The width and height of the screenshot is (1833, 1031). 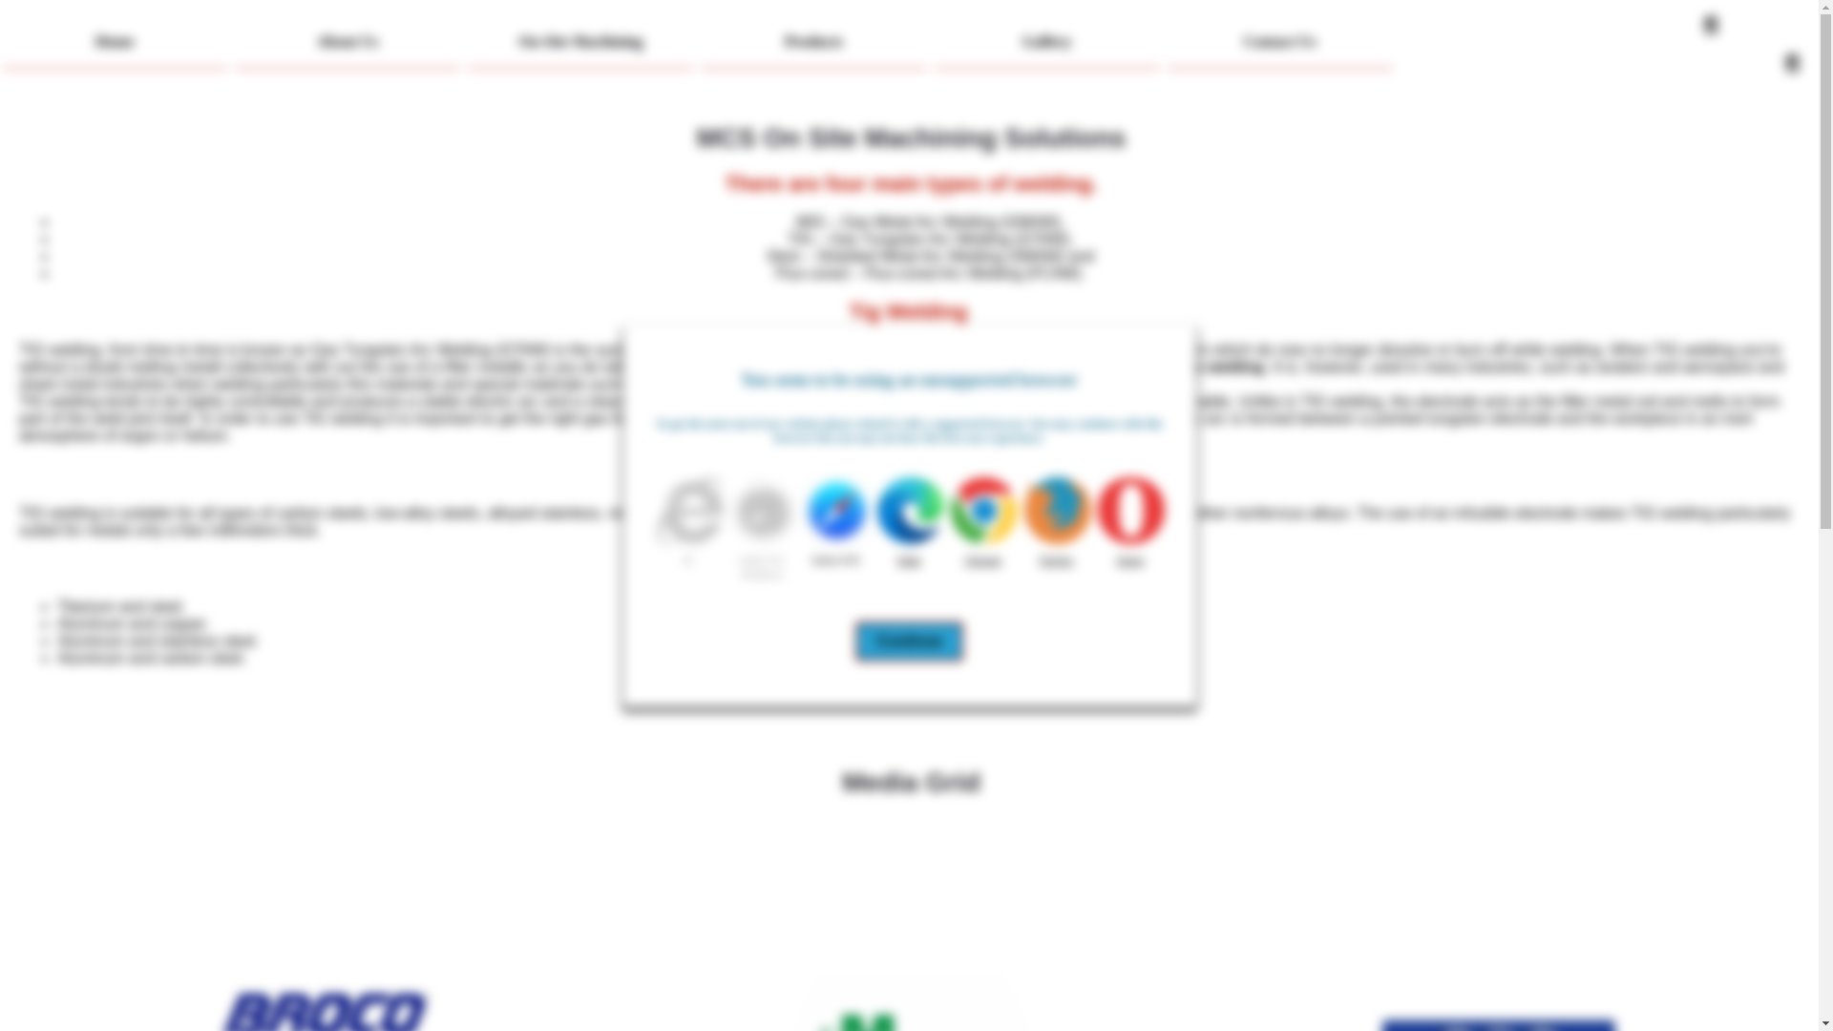 I want to click on Continue, so click(x=909, y=642).